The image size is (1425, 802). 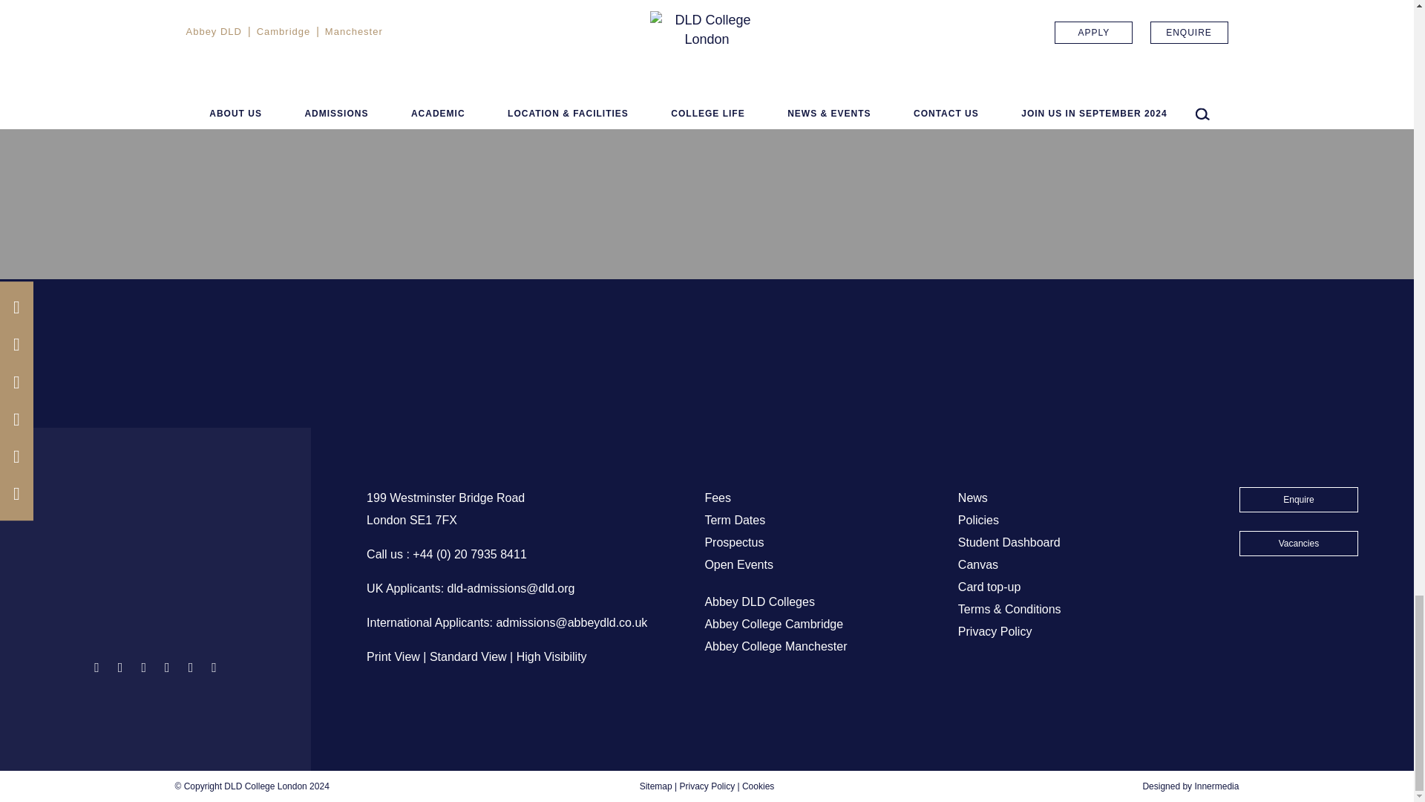 What do you see at coordinates (551, 656) in the screenshot?
I see `Switch to High Visibility` at bounding box center [551, 656].